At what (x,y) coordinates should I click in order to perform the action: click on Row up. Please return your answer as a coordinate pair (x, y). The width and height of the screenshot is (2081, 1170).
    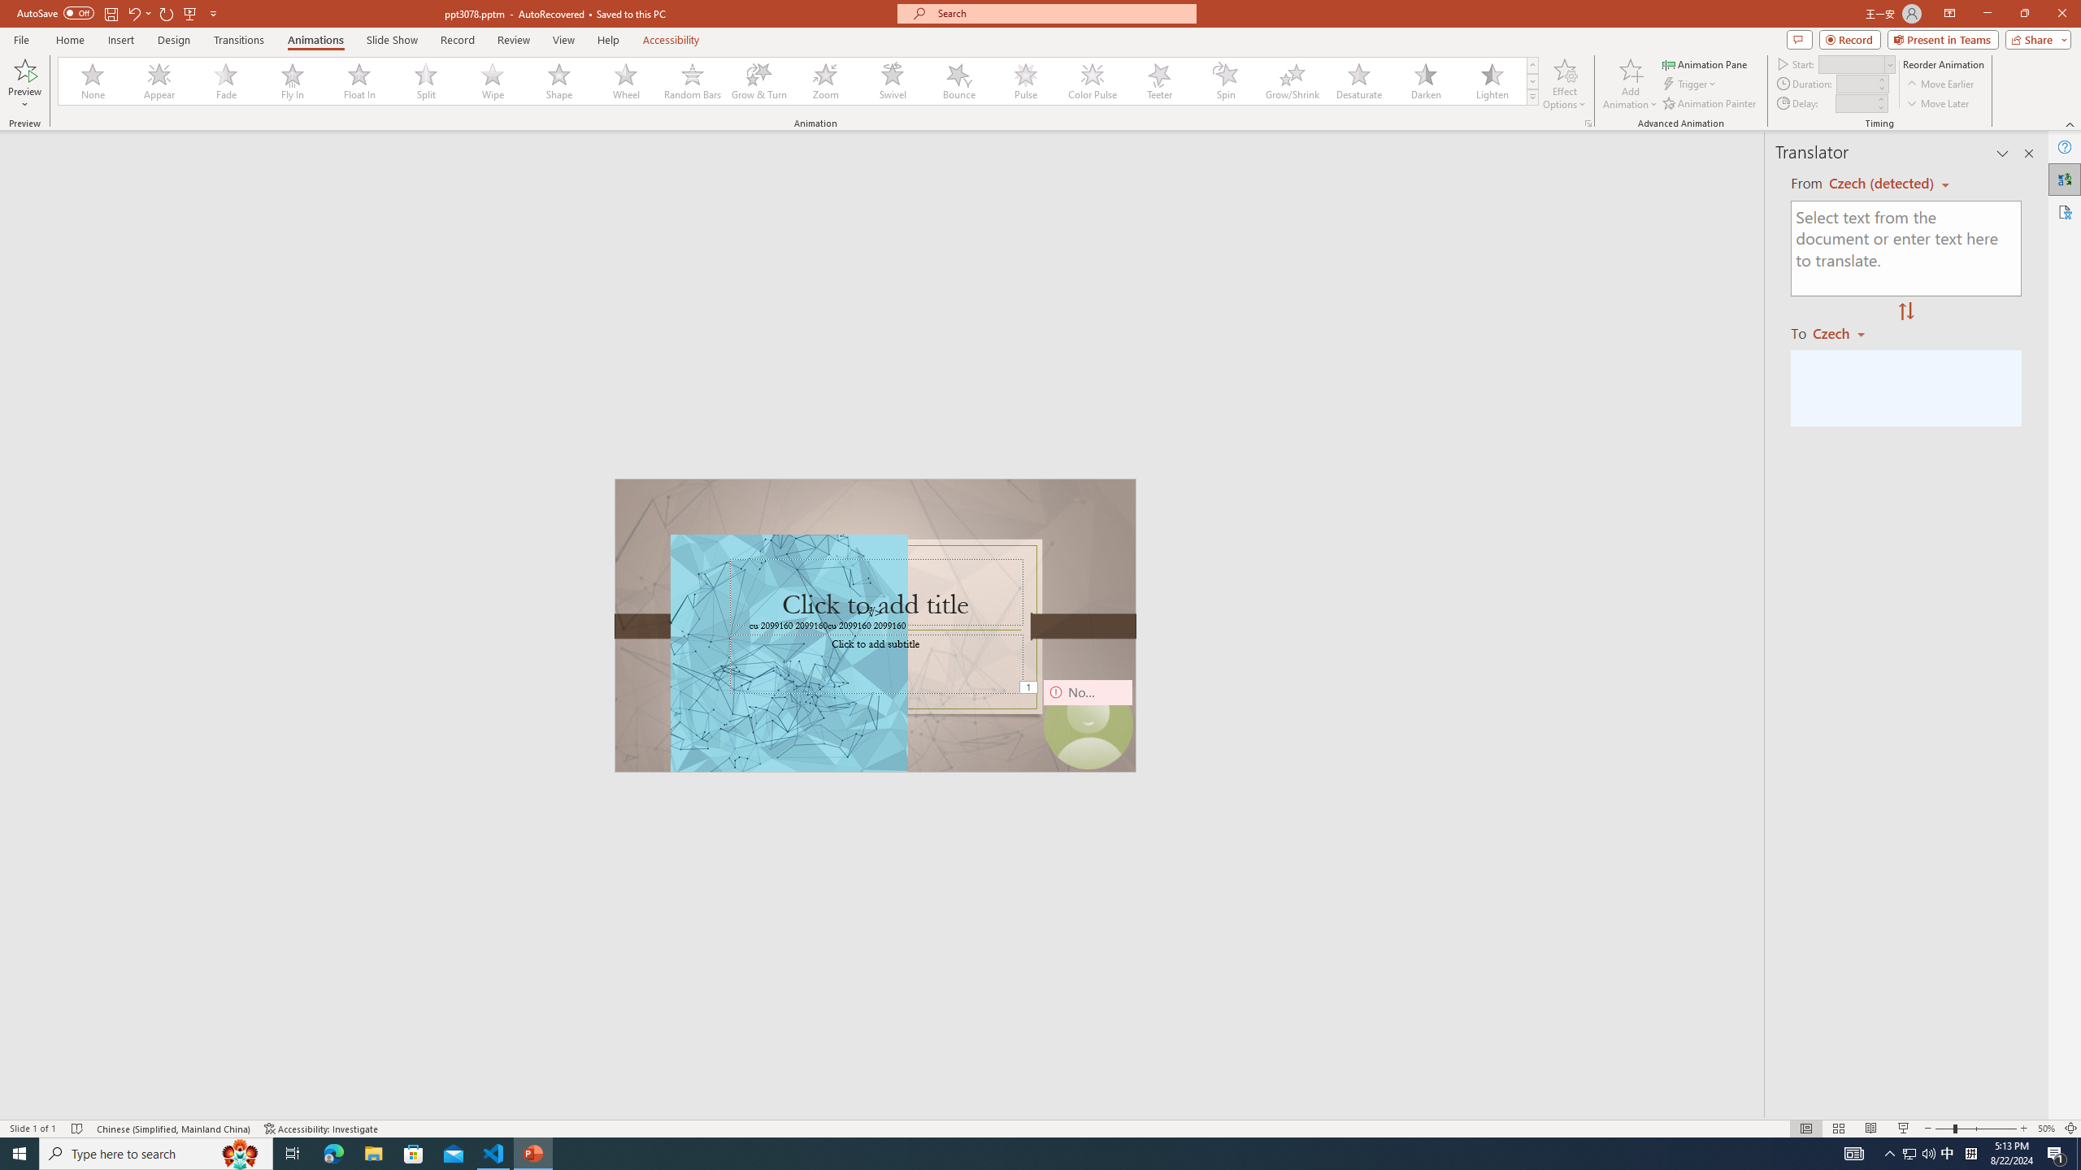
    Looking at the image, I should click on (1532, 65).